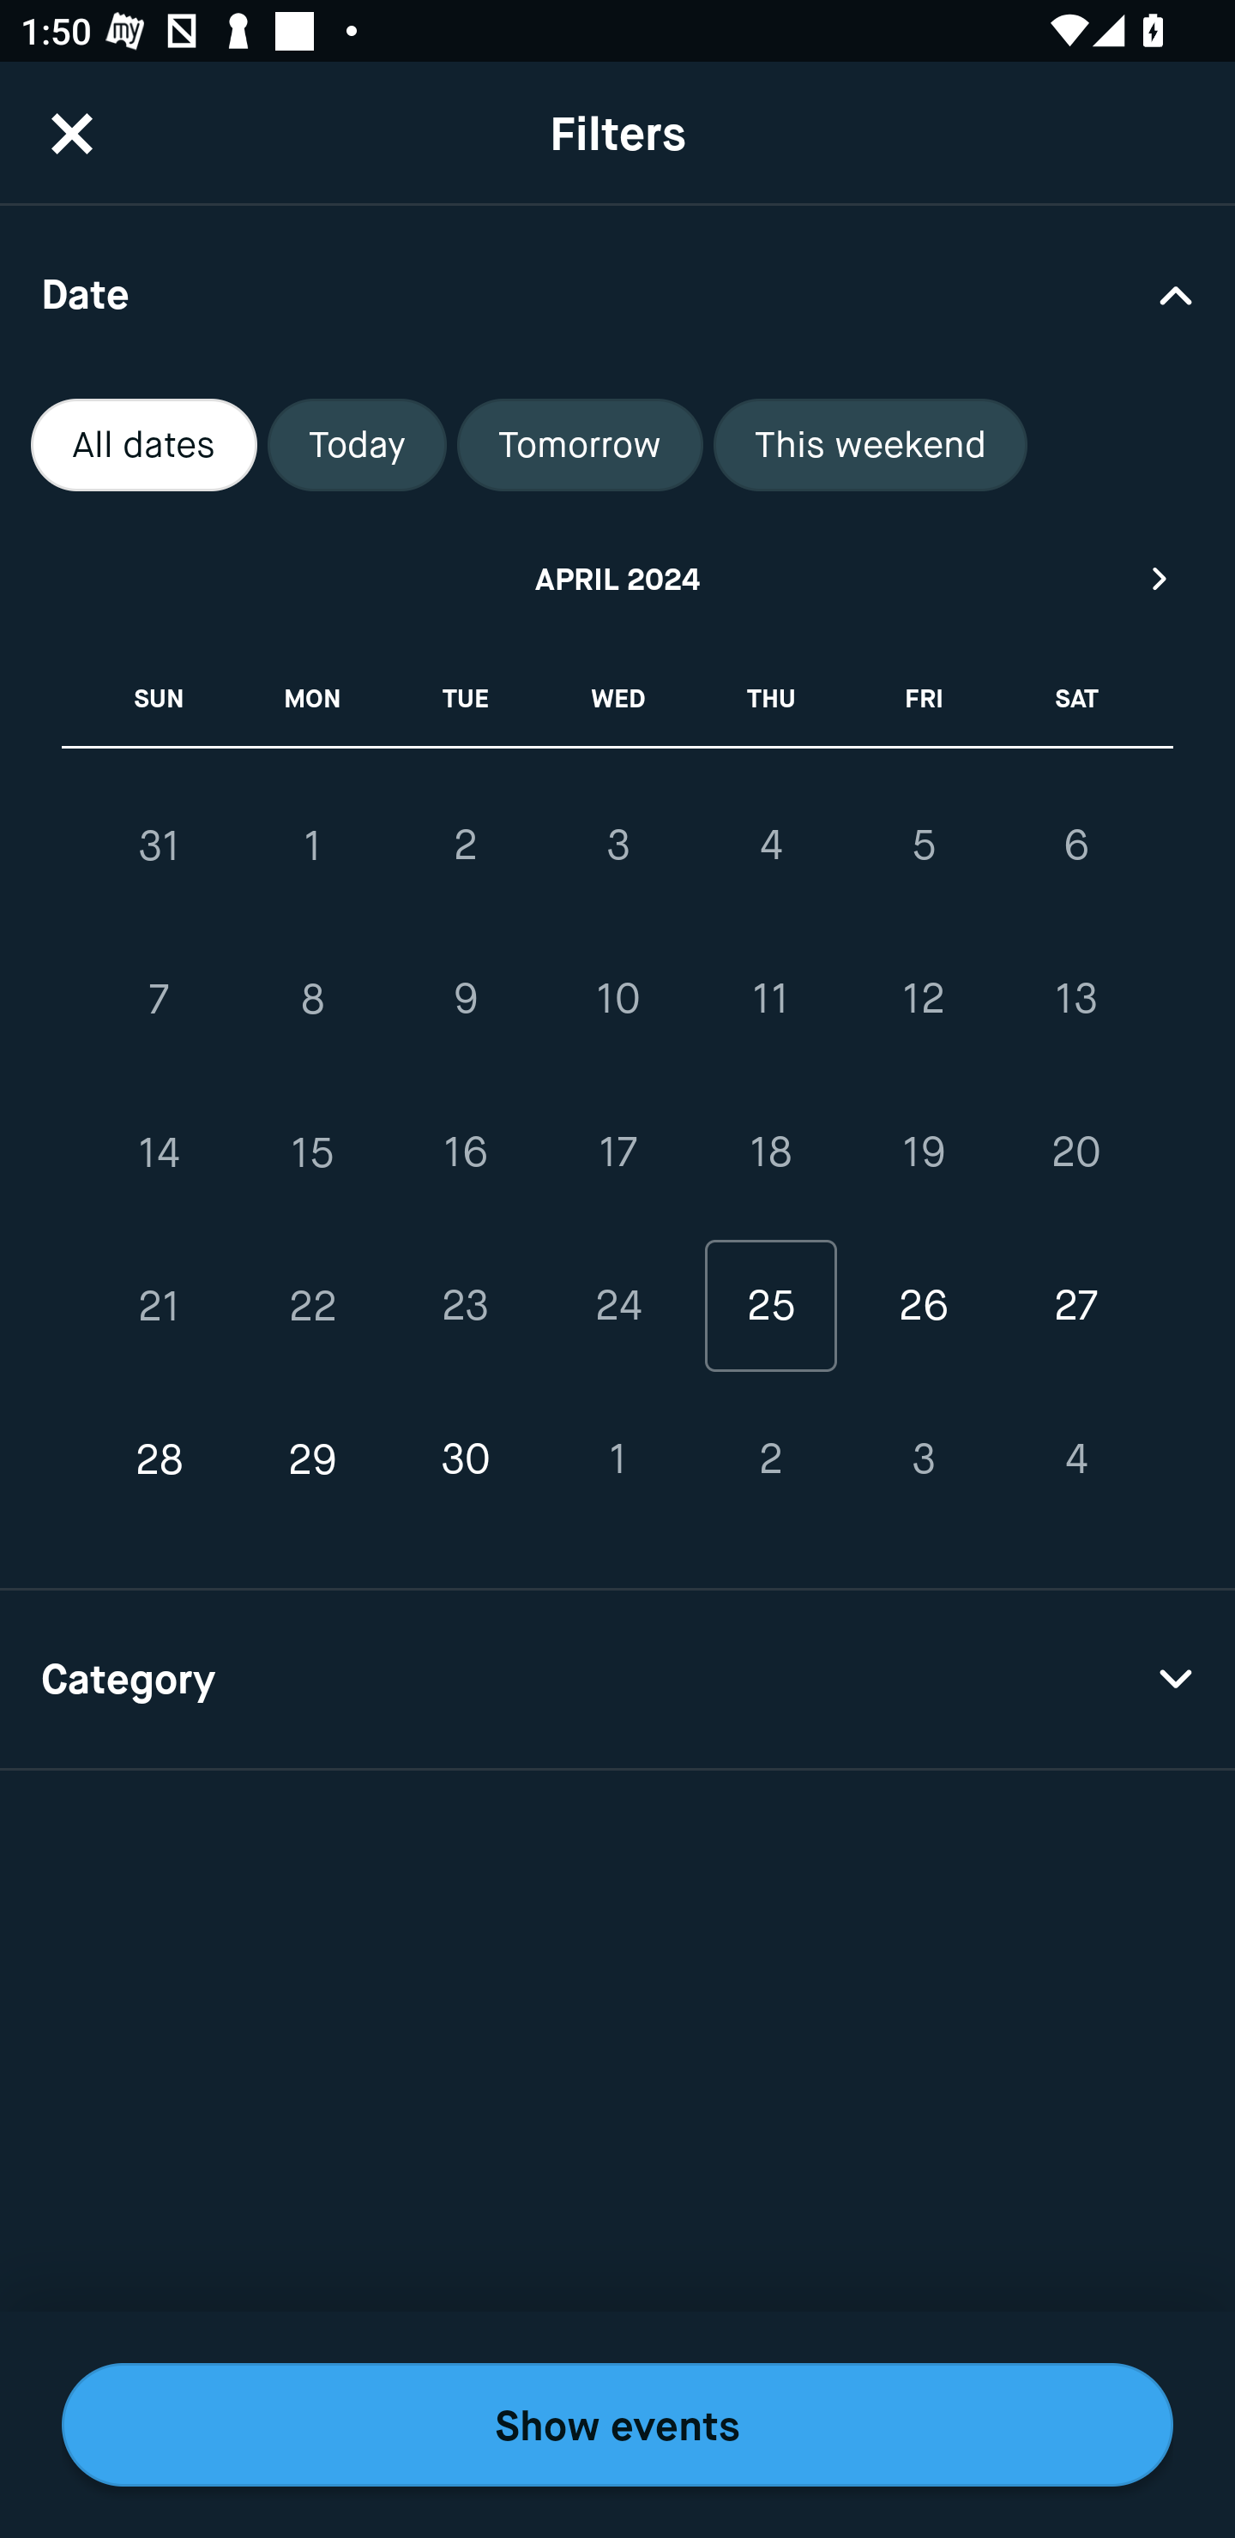 The width and height of the screenshot is (1235, 2538). I want to click on 31, so click(160, 845).